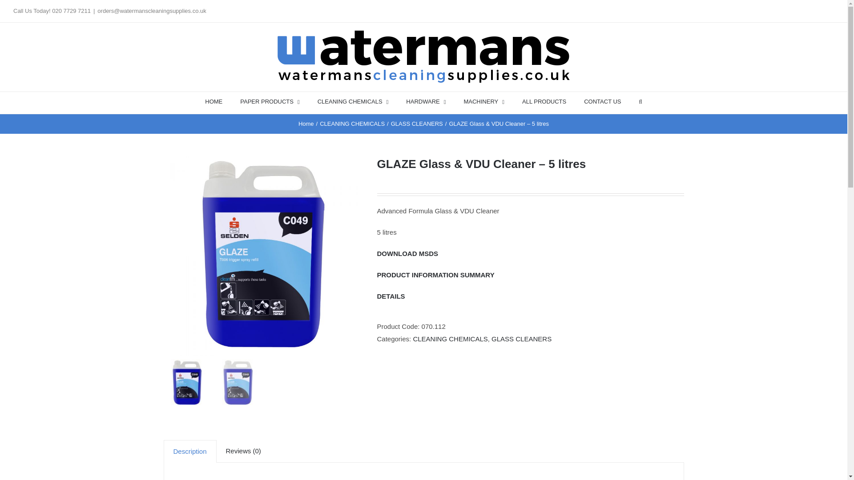  What do you see at coordinates (270, 101) in the screenshot?
I see `PAPER PRODUCTS` at bounding box center [270, 101].